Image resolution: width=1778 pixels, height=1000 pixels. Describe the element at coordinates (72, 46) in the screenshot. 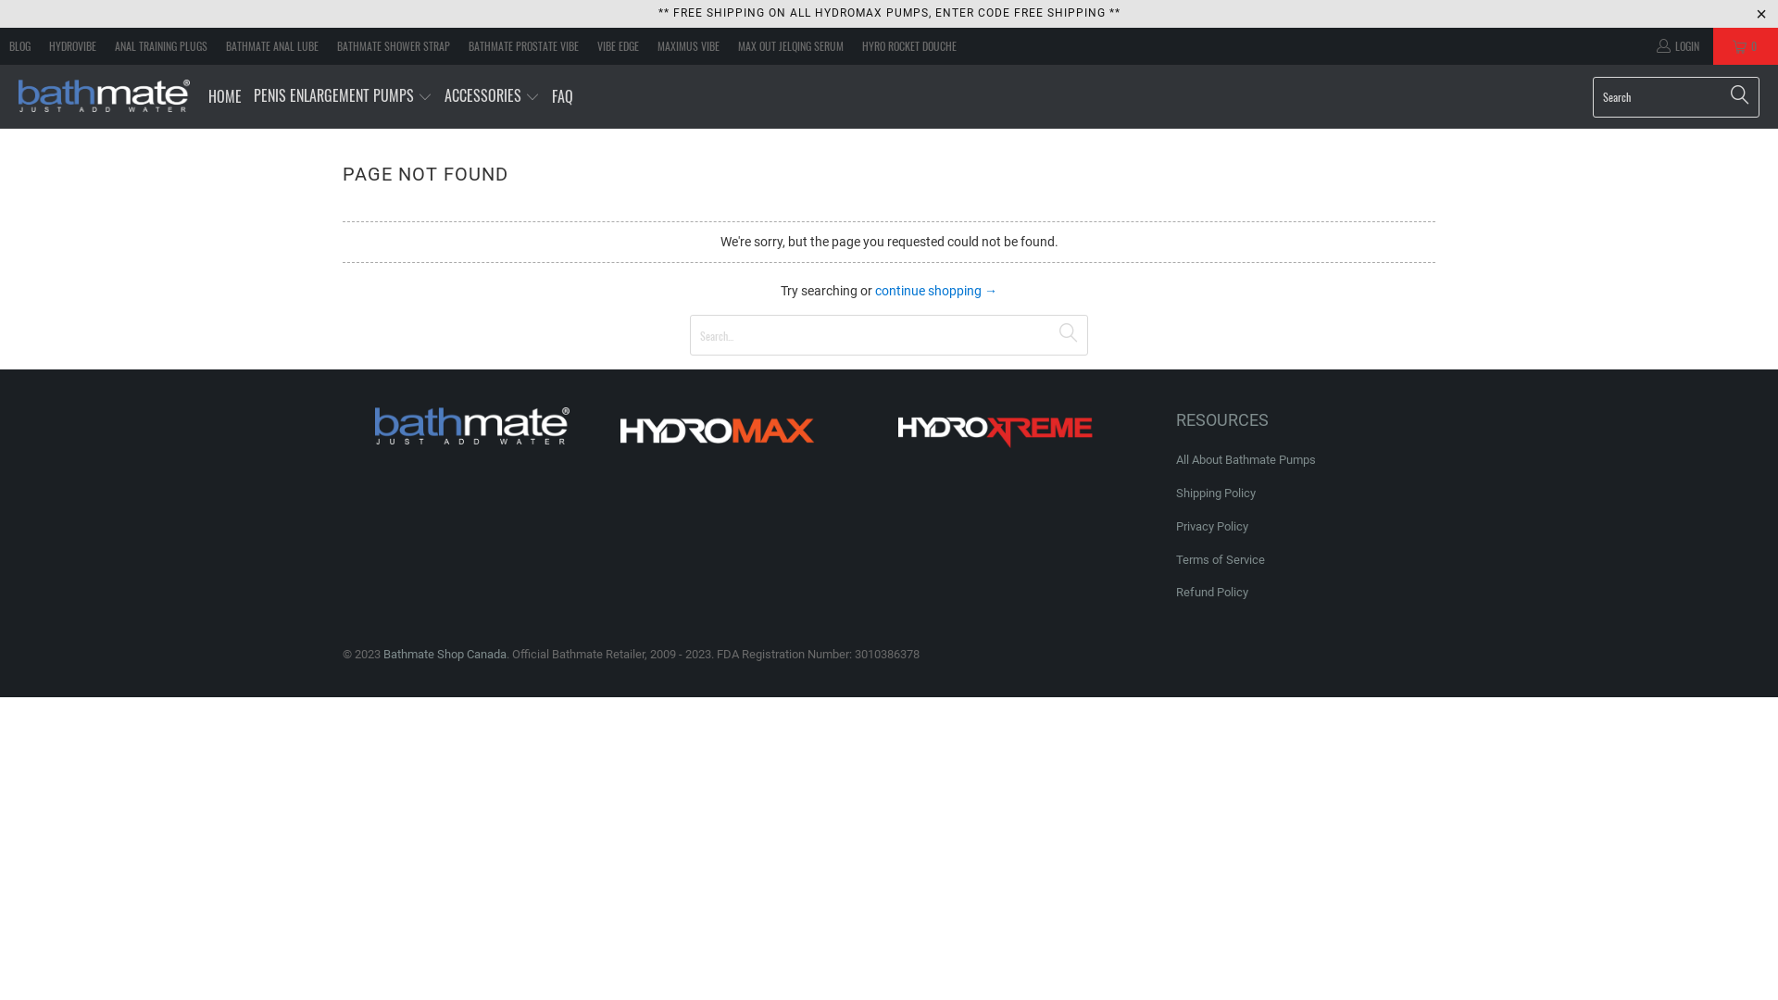

I see `HYDROVIBE` at that location.